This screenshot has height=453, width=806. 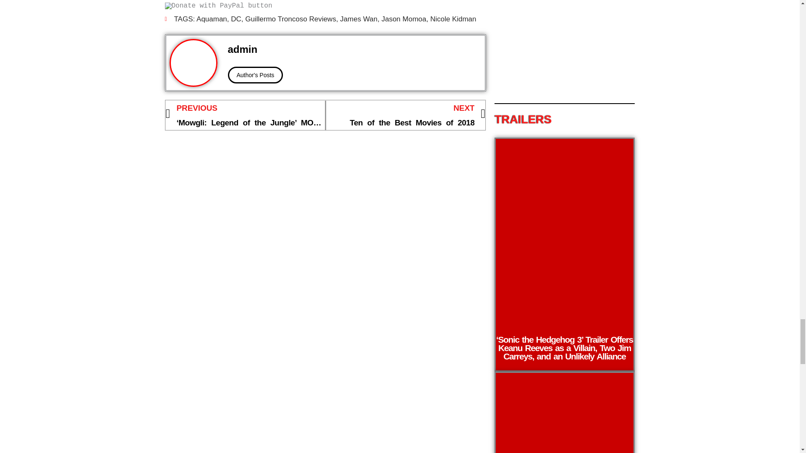 What do you see at coordinates (404, 19) in the screenshot?
I see `James Wan` at bounding box center [404, 19].